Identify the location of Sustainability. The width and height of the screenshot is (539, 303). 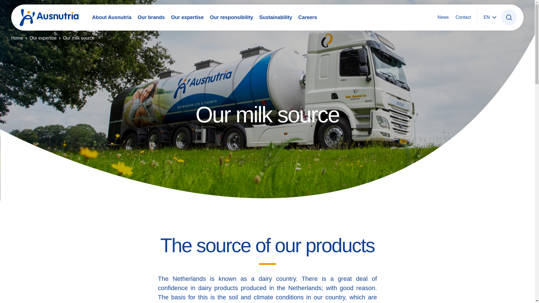
(276, 17).